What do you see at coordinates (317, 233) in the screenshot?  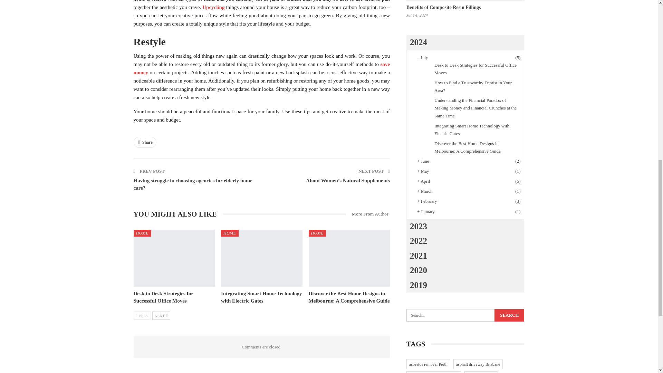 I see `HOME` at bounding box center [317, 233].